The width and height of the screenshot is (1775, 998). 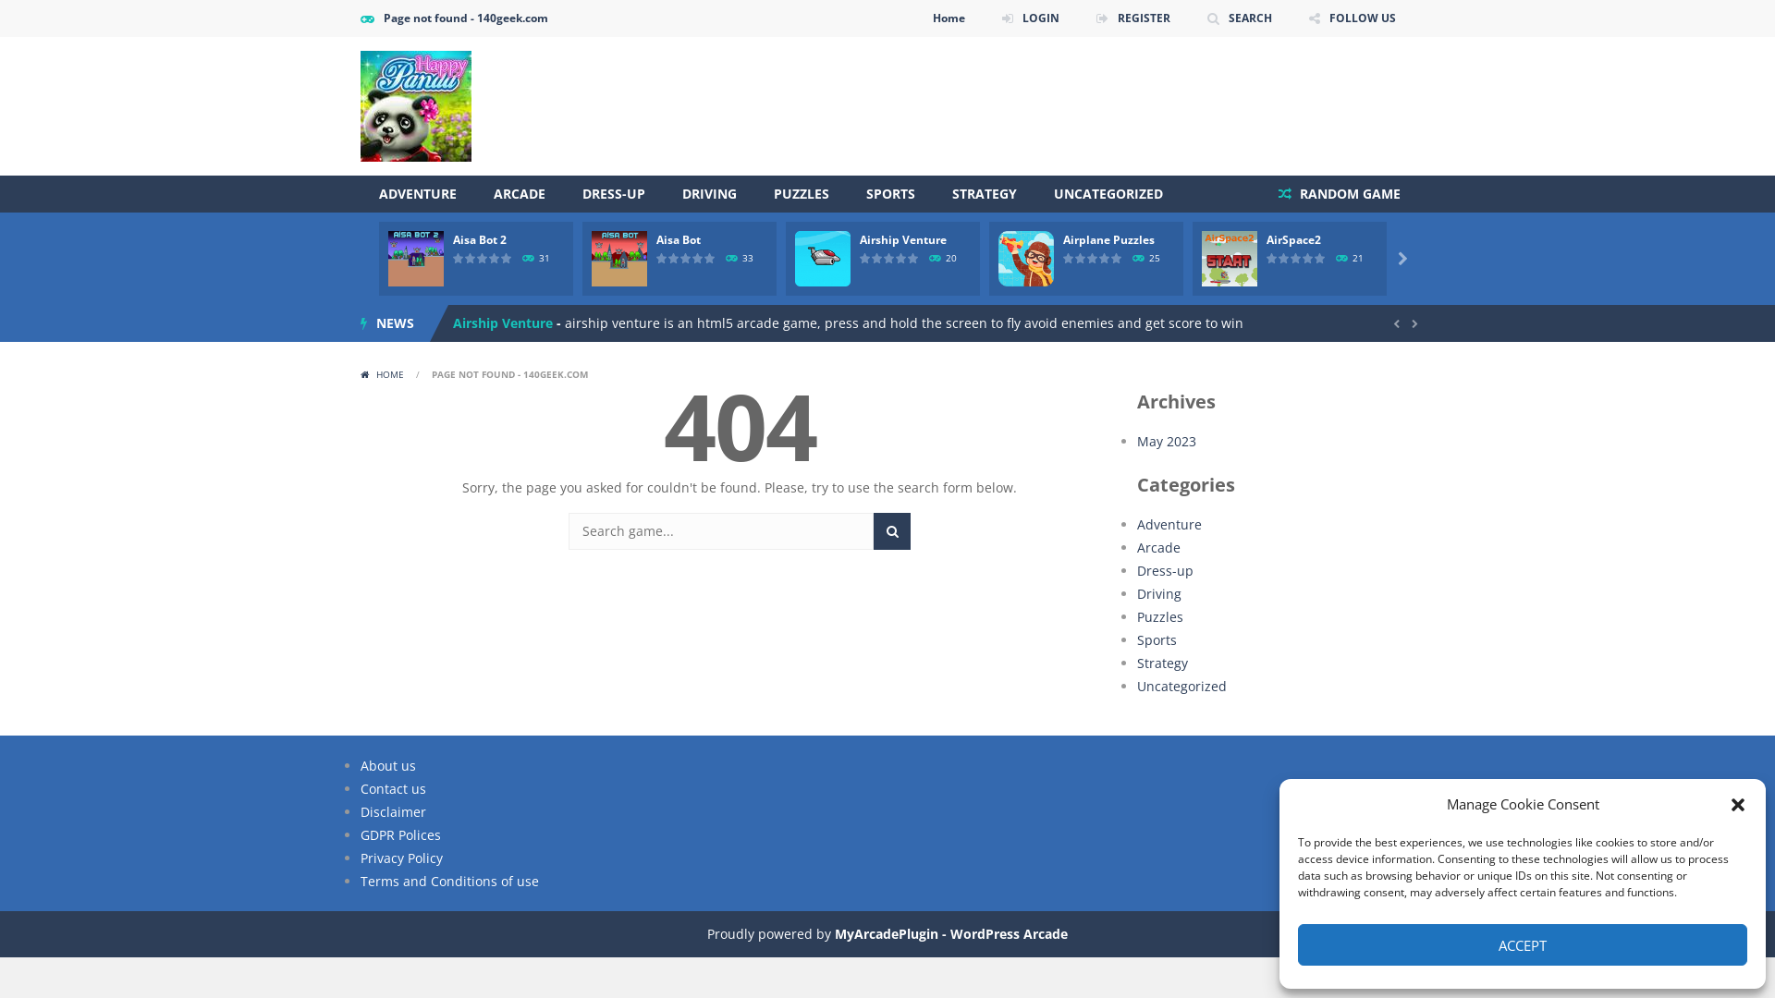 What do you see at coordinates (1163, 663) in the screenshot?
I see `Strategy` at bounding box center [1163, 663].